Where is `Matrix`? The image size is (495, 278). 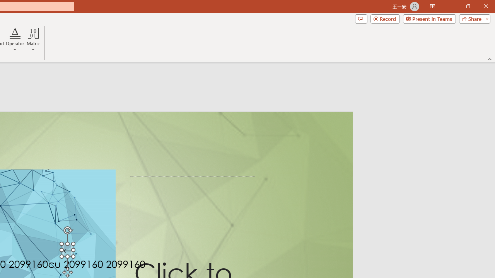
Matrix is located at coordinates (33, 39).